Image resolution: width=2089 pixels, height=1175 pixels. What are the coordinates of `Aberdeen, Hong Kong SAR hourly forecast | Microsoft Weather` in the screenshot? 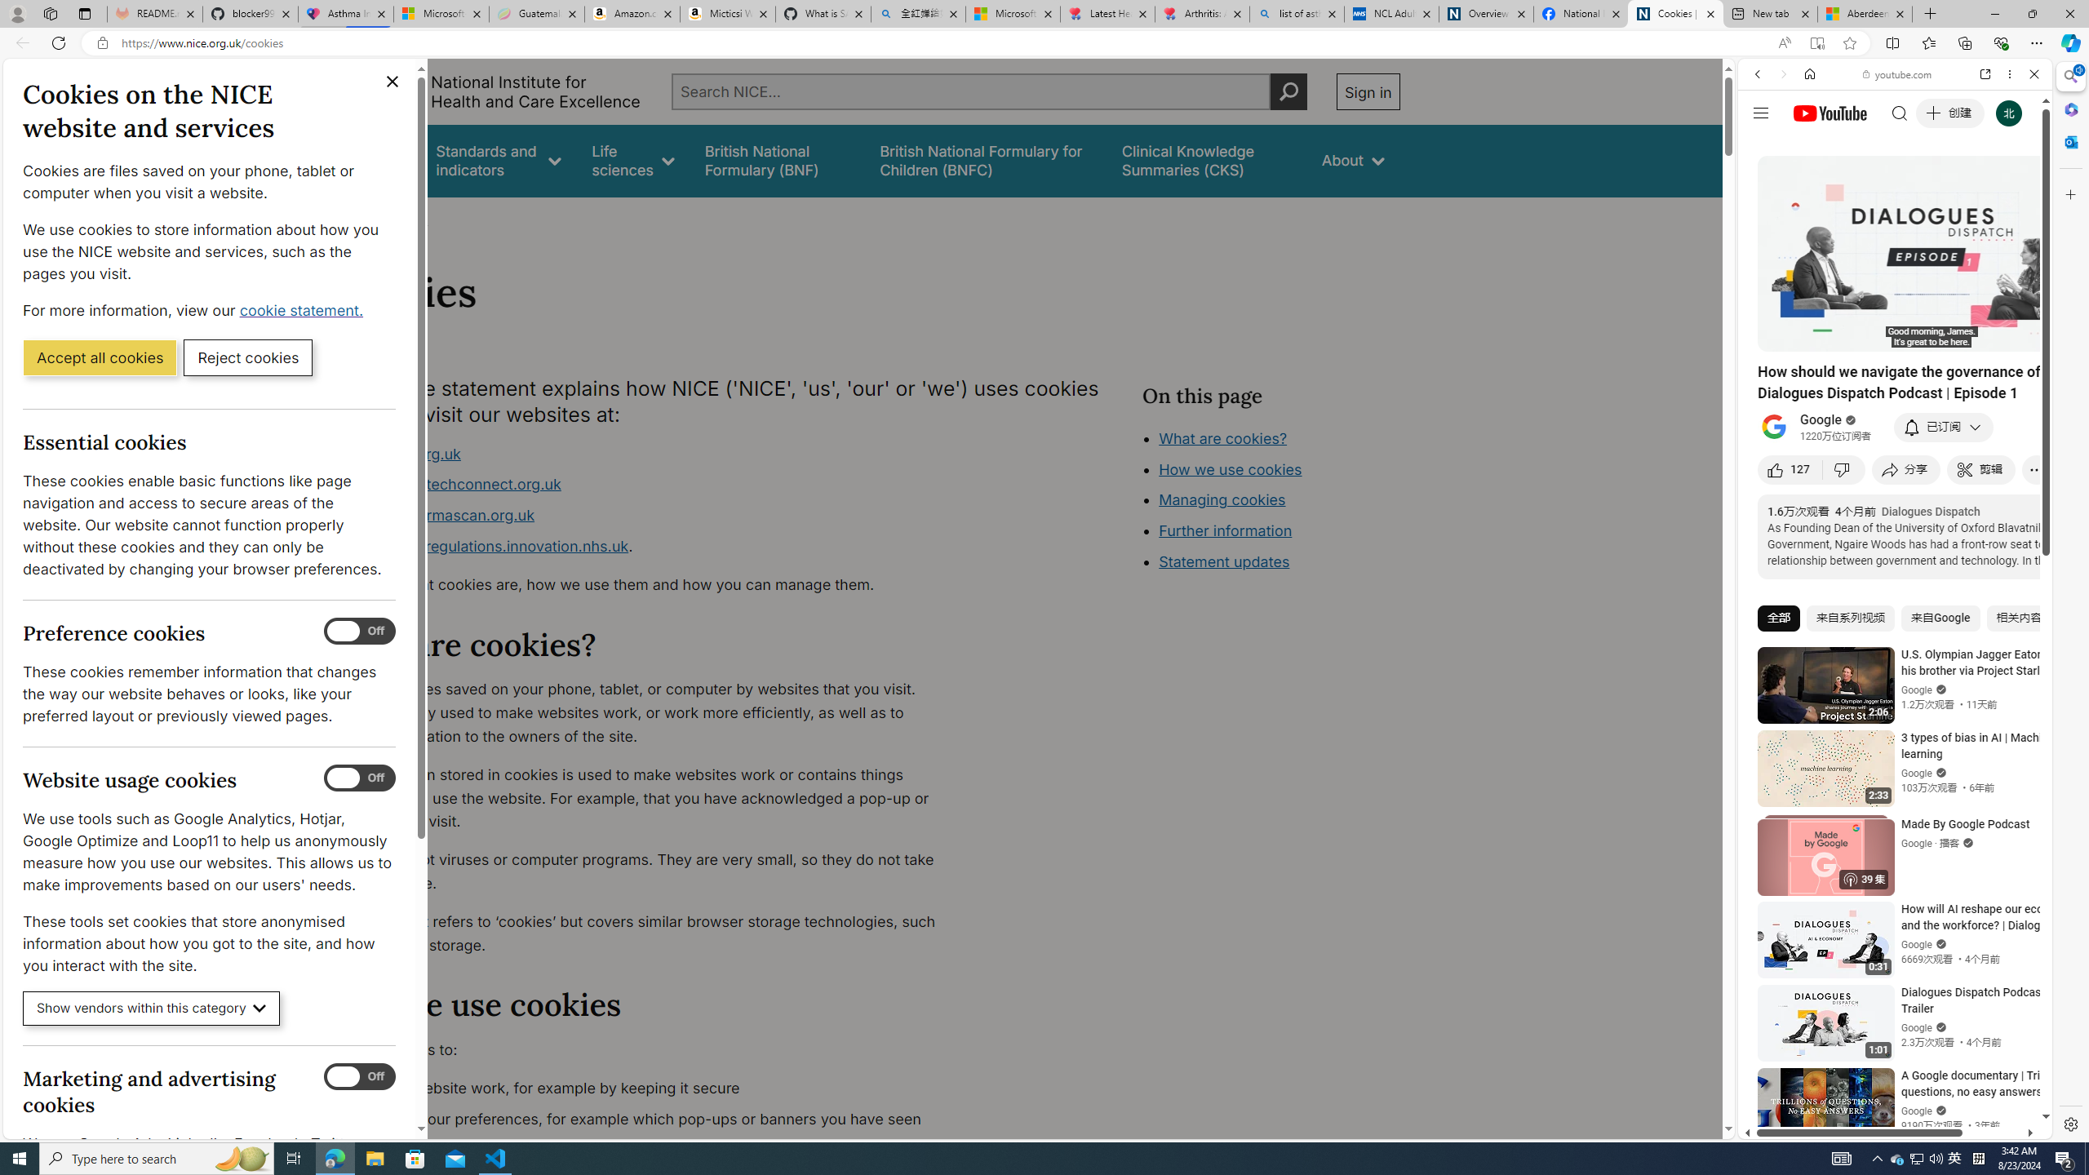 It's located at (1865, 14).